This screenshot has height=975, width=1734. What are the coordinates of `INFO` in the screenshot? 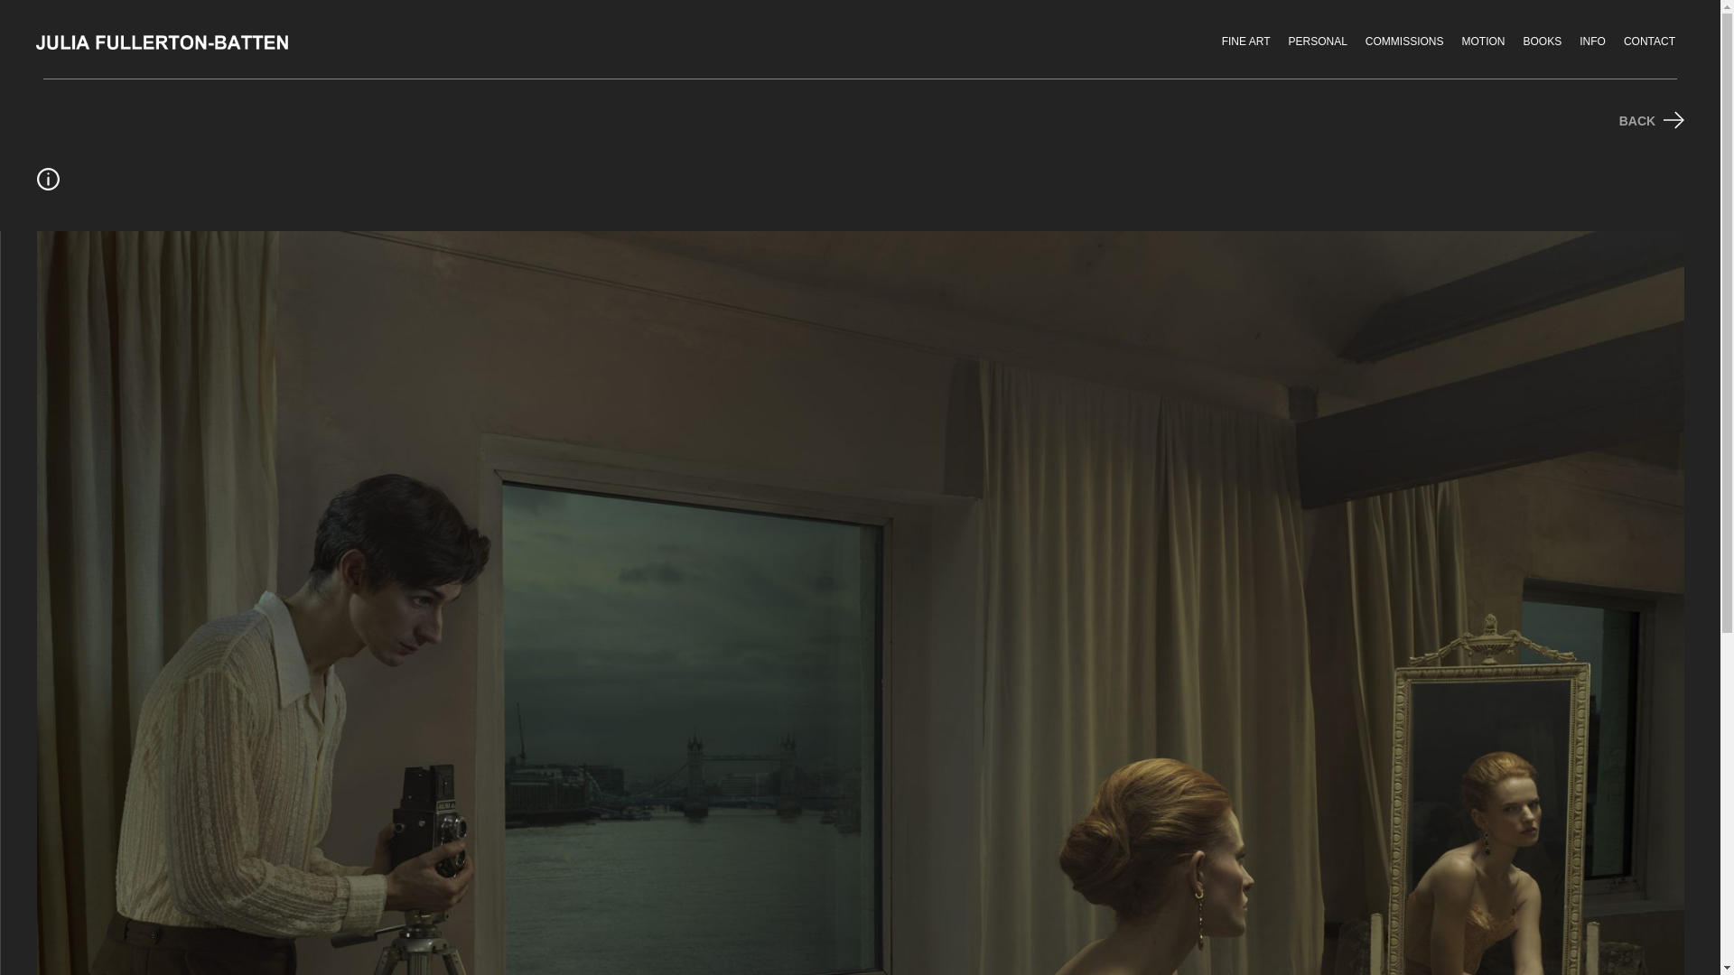 It's located at (1592, 42).